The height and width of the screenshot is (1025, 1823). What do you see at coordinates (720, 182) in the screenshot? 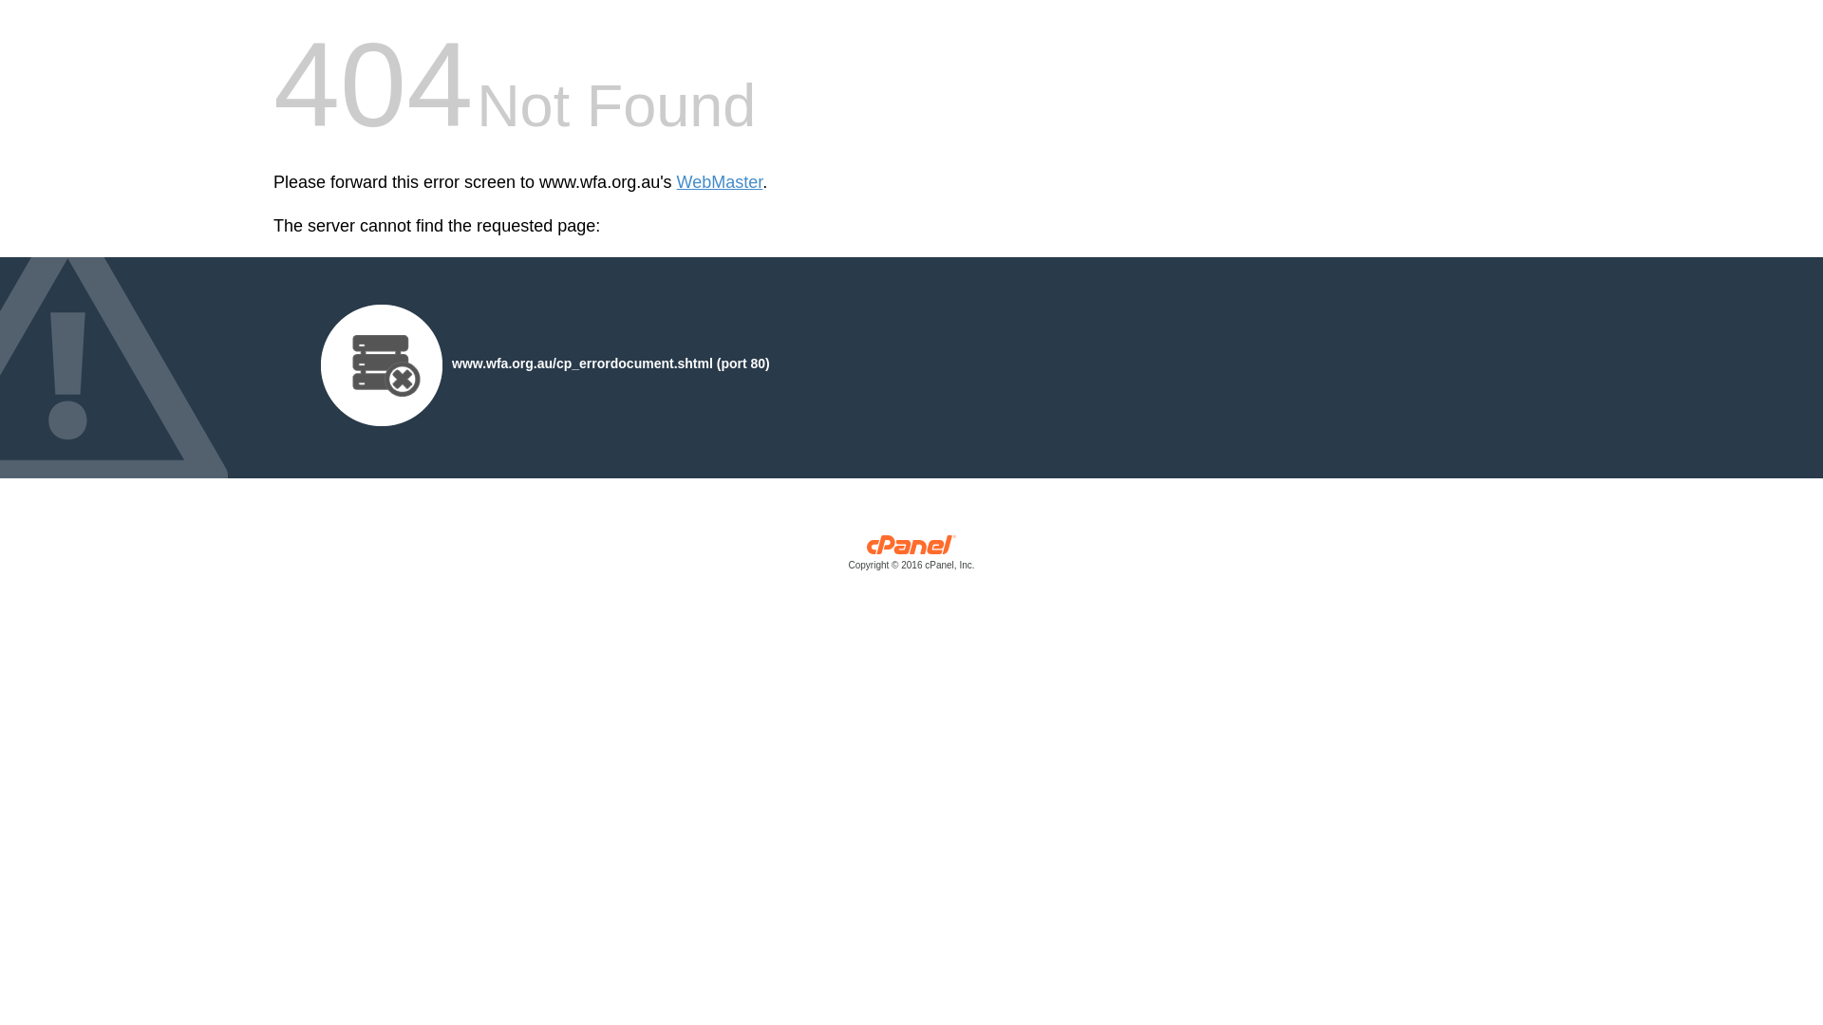
I see `WebMaster` at bounding box center [720, 182].